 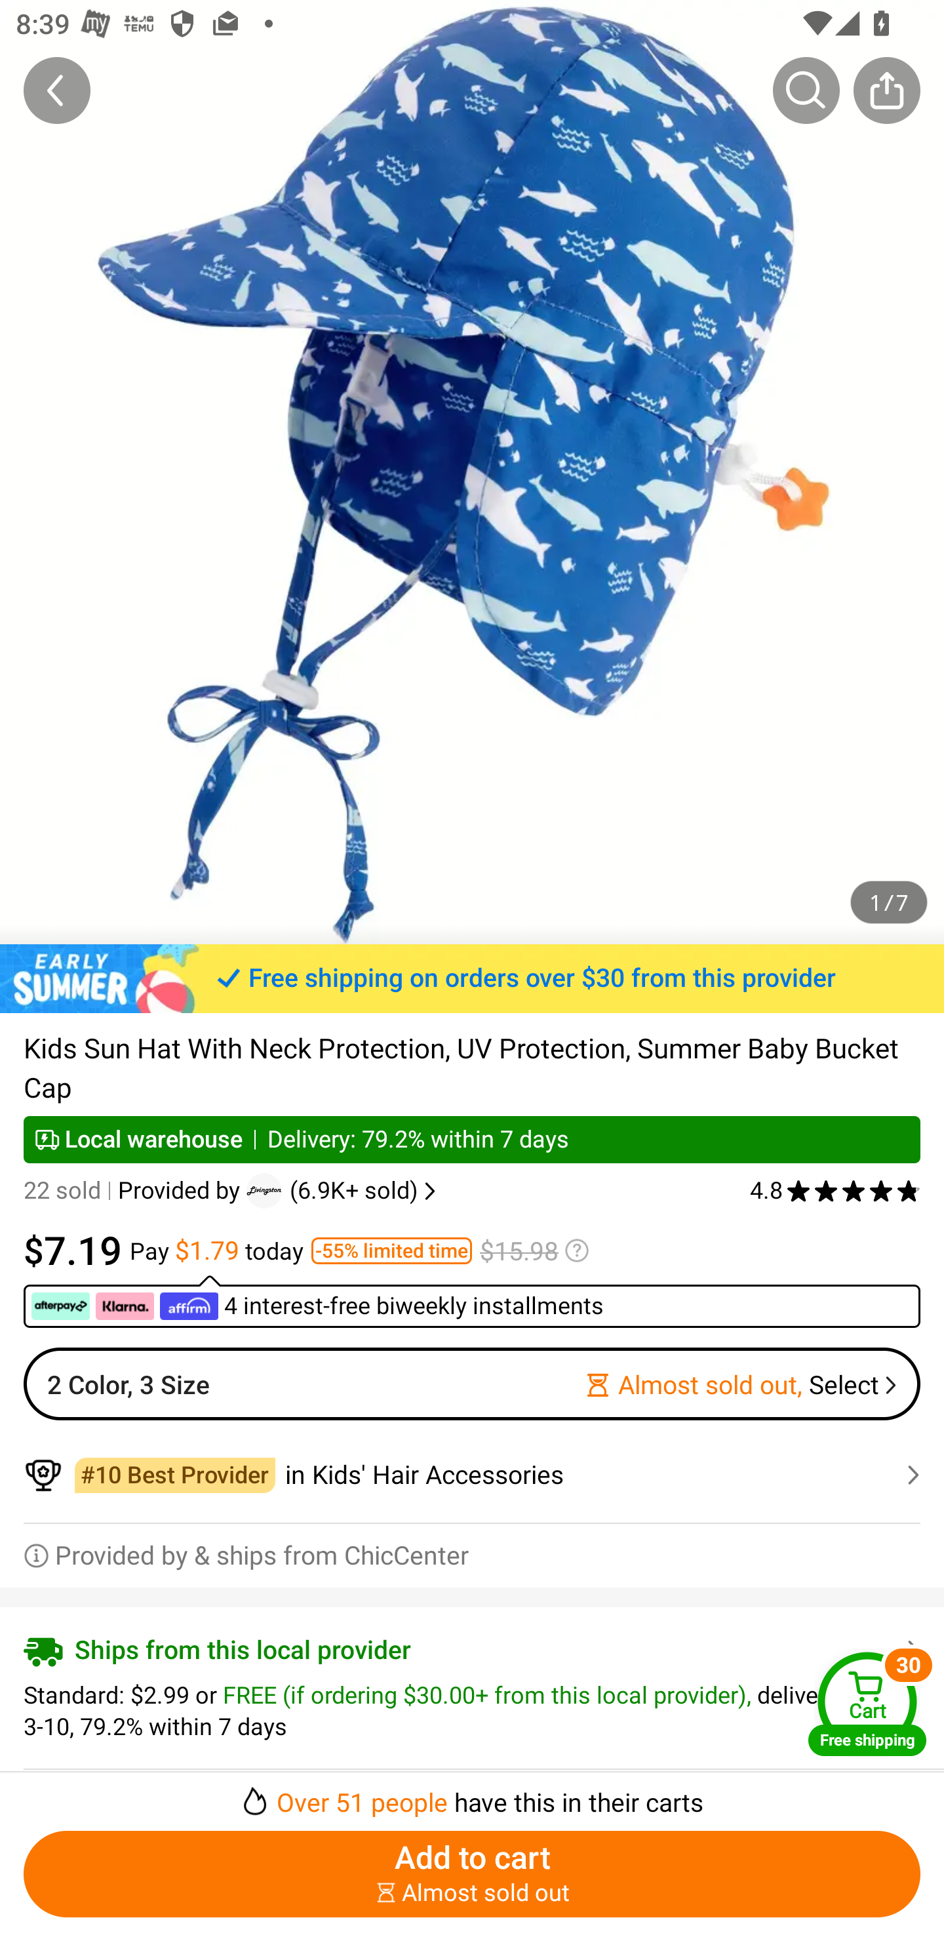 I want to click on 2 Color, 3 Size   Almost sold out, Select, so click(x=472, y=1384).